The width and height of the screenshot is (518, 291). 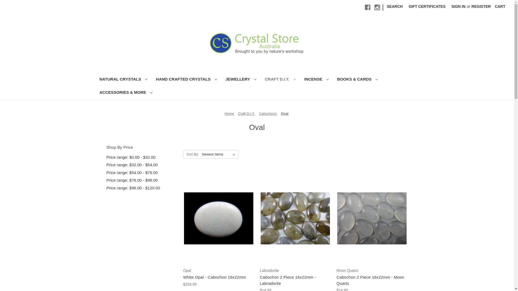 I want to click on SIGN IN, so click(x=458, y=6).